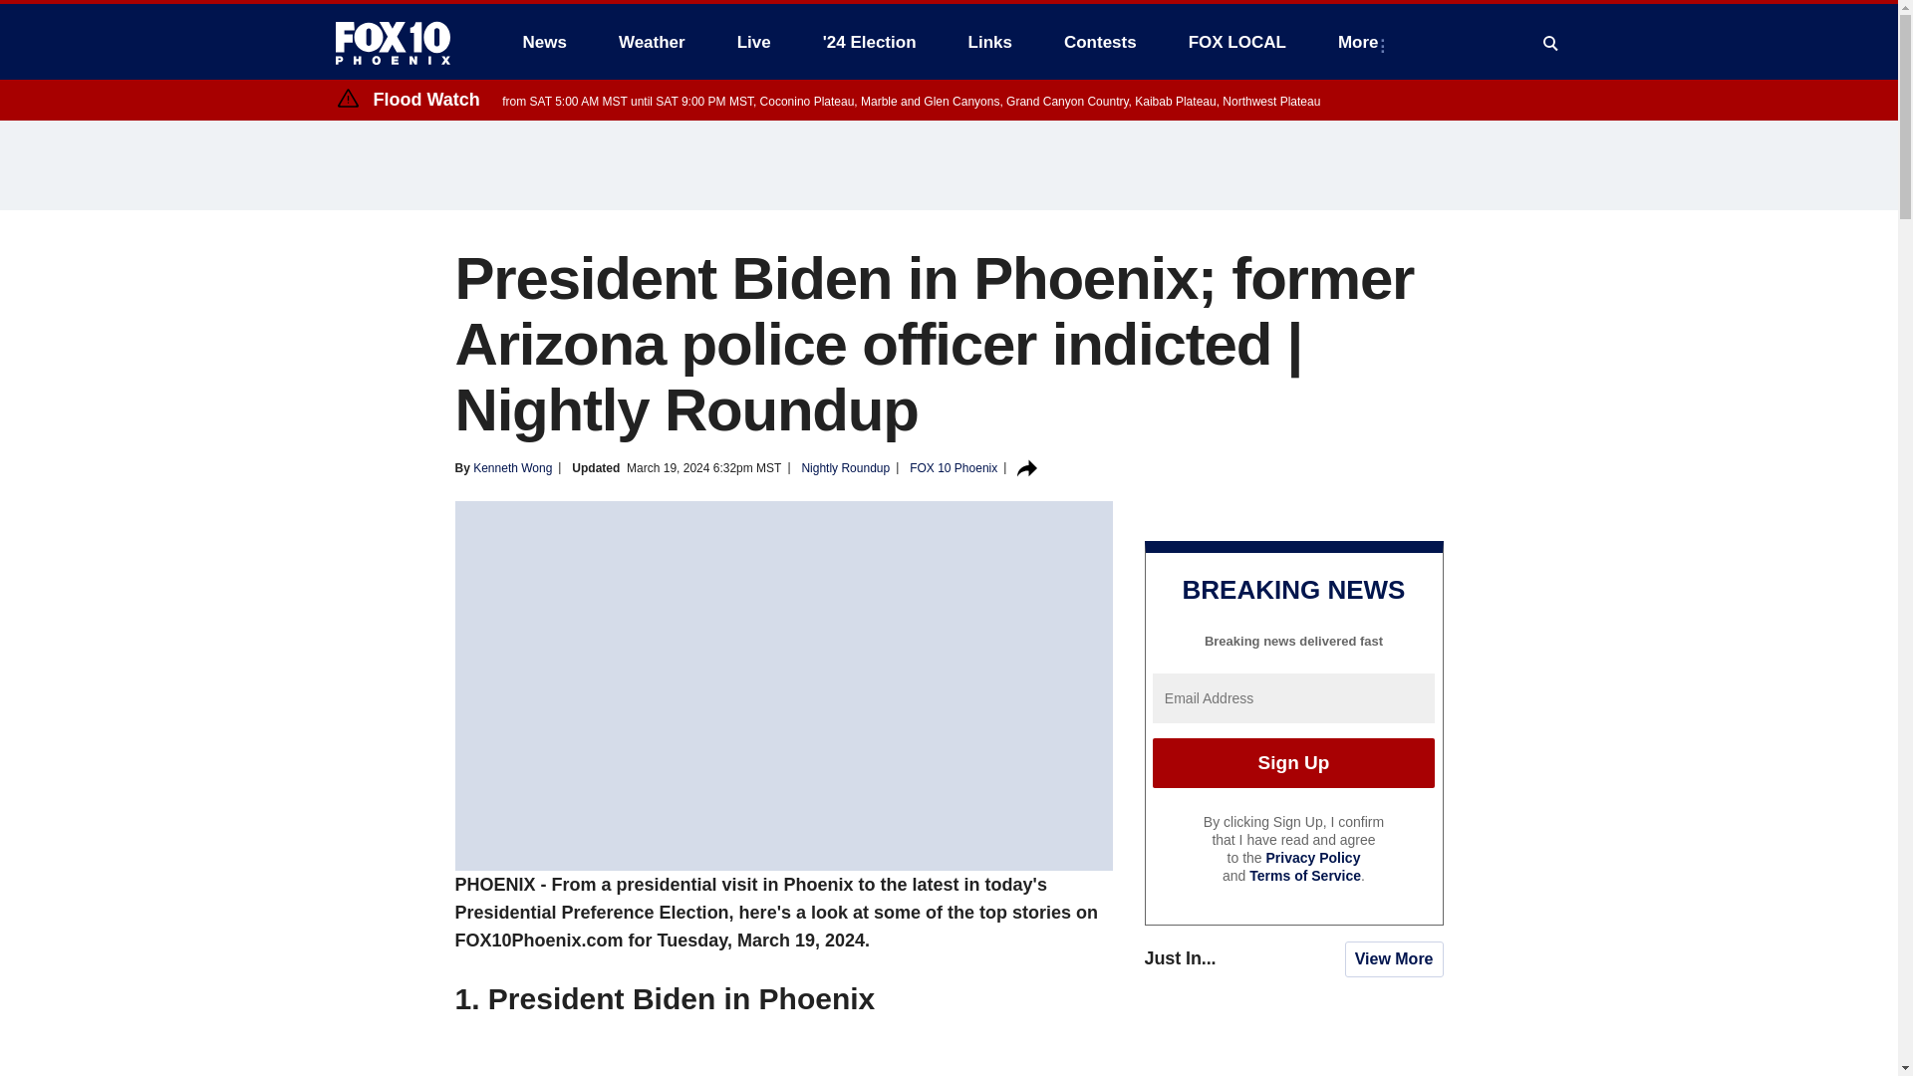  What do you see at coordinates (753, 42) in the screenshot?
I see `Live` at bounding box center [753, 42].